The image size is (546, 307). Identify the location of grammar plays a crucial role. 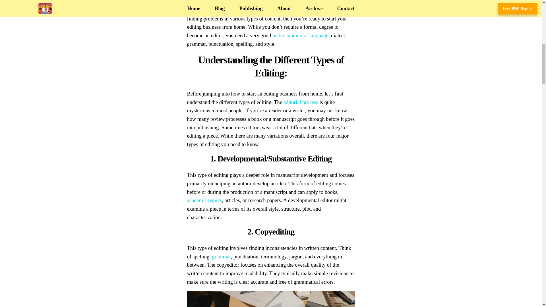
(250, 2).